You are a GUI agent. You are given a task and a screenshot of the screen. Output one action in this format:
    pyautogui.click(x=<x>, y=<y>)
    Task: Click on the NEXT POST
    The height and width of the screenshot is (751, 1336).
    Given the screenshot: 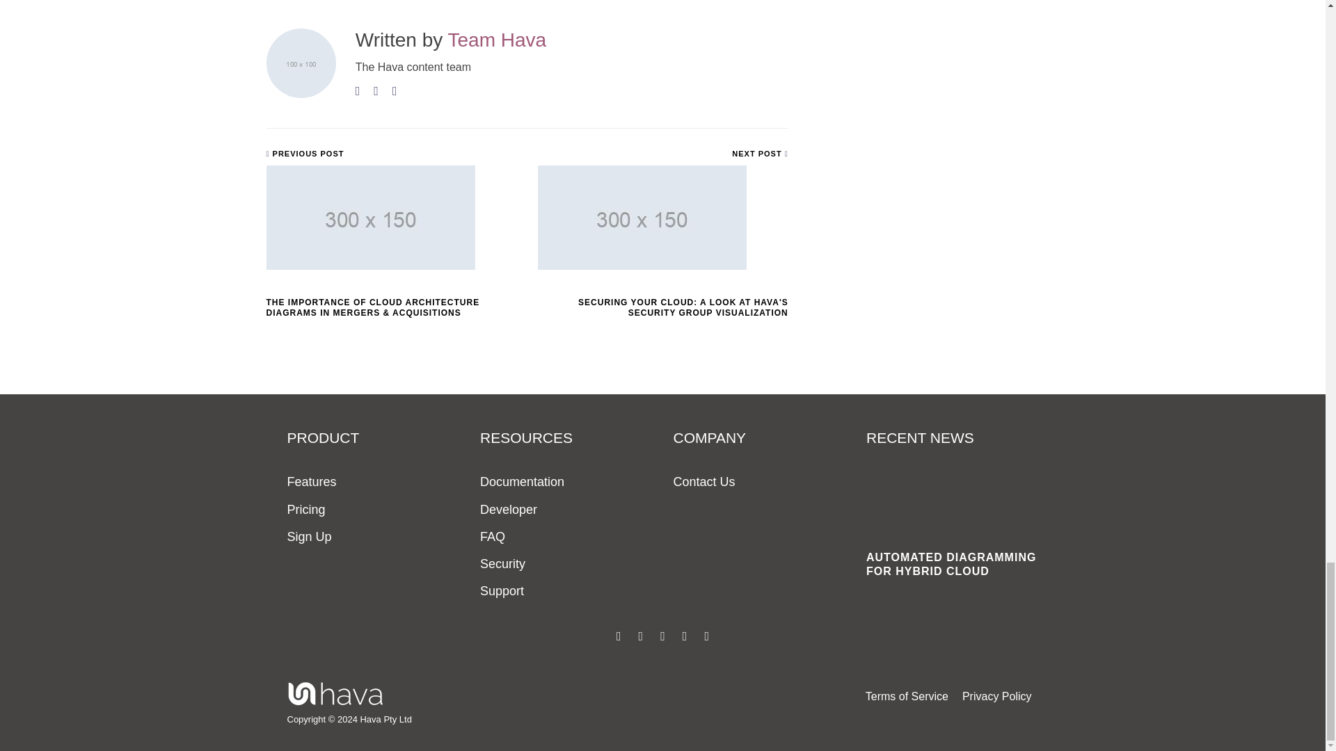 What is the action you would take?
    pyautogui.click(x=760, y=153)
    